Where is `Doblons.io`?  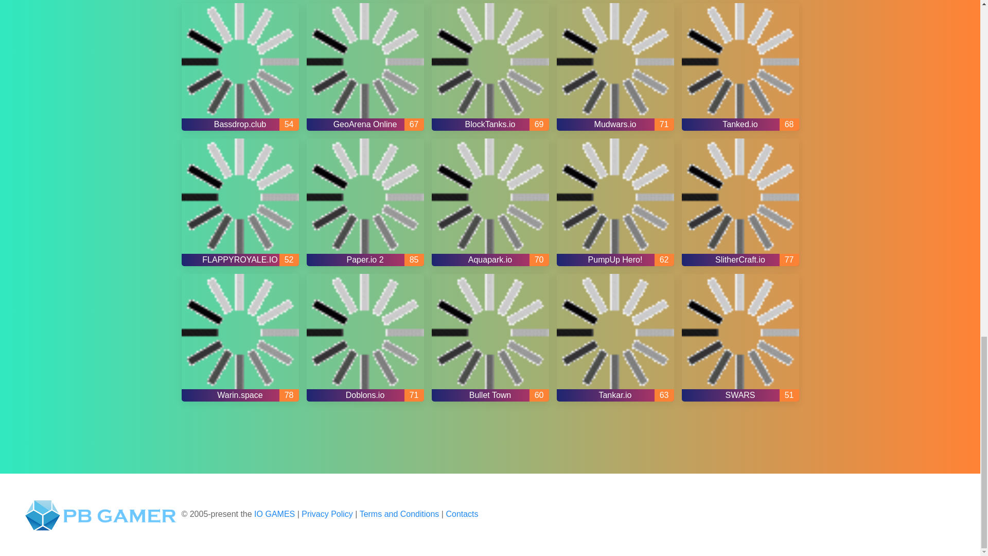
Doblons.io is located at coordinates (365, 338).